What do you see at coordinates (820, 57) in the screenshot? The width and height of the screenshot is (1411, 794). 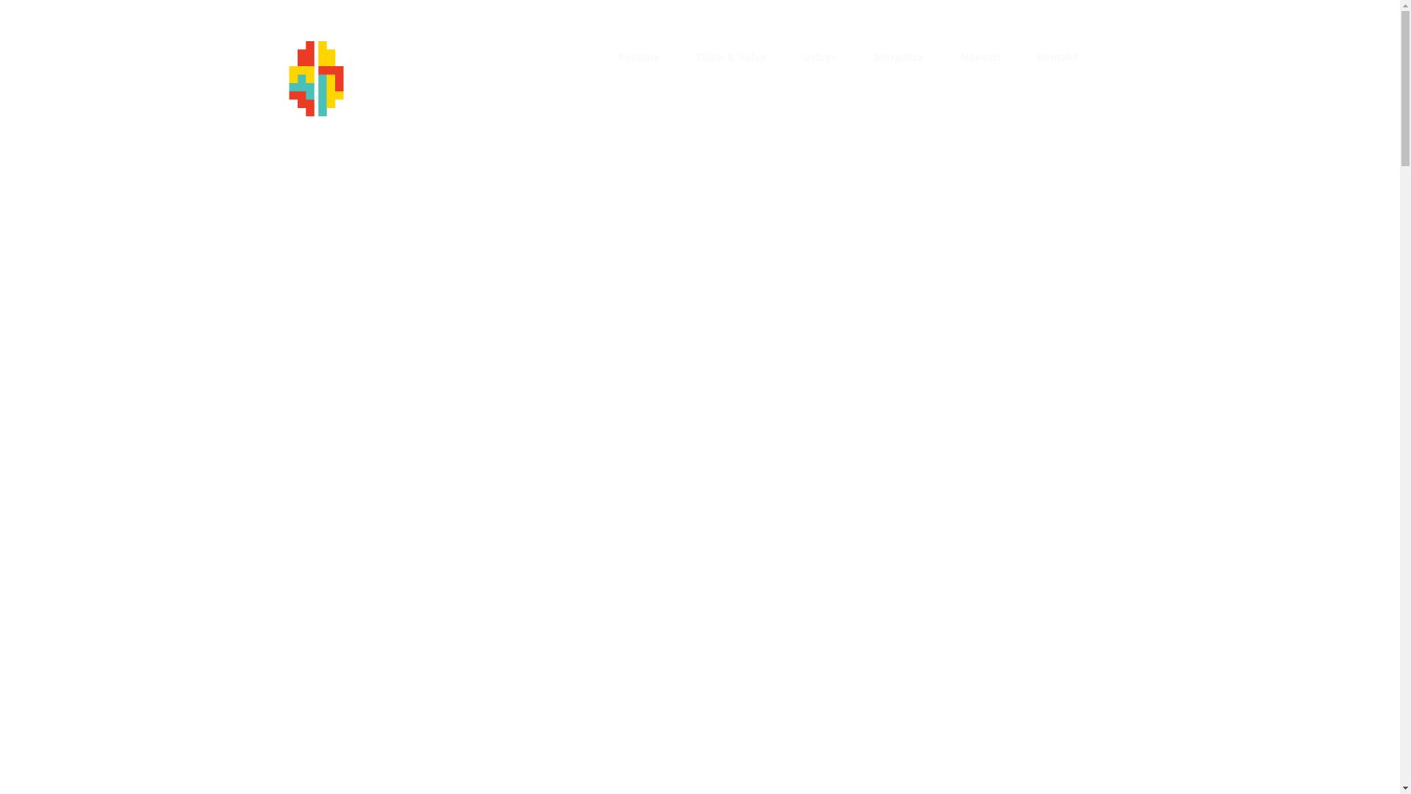 I see `Usluge` at bounding box center [820, 57].